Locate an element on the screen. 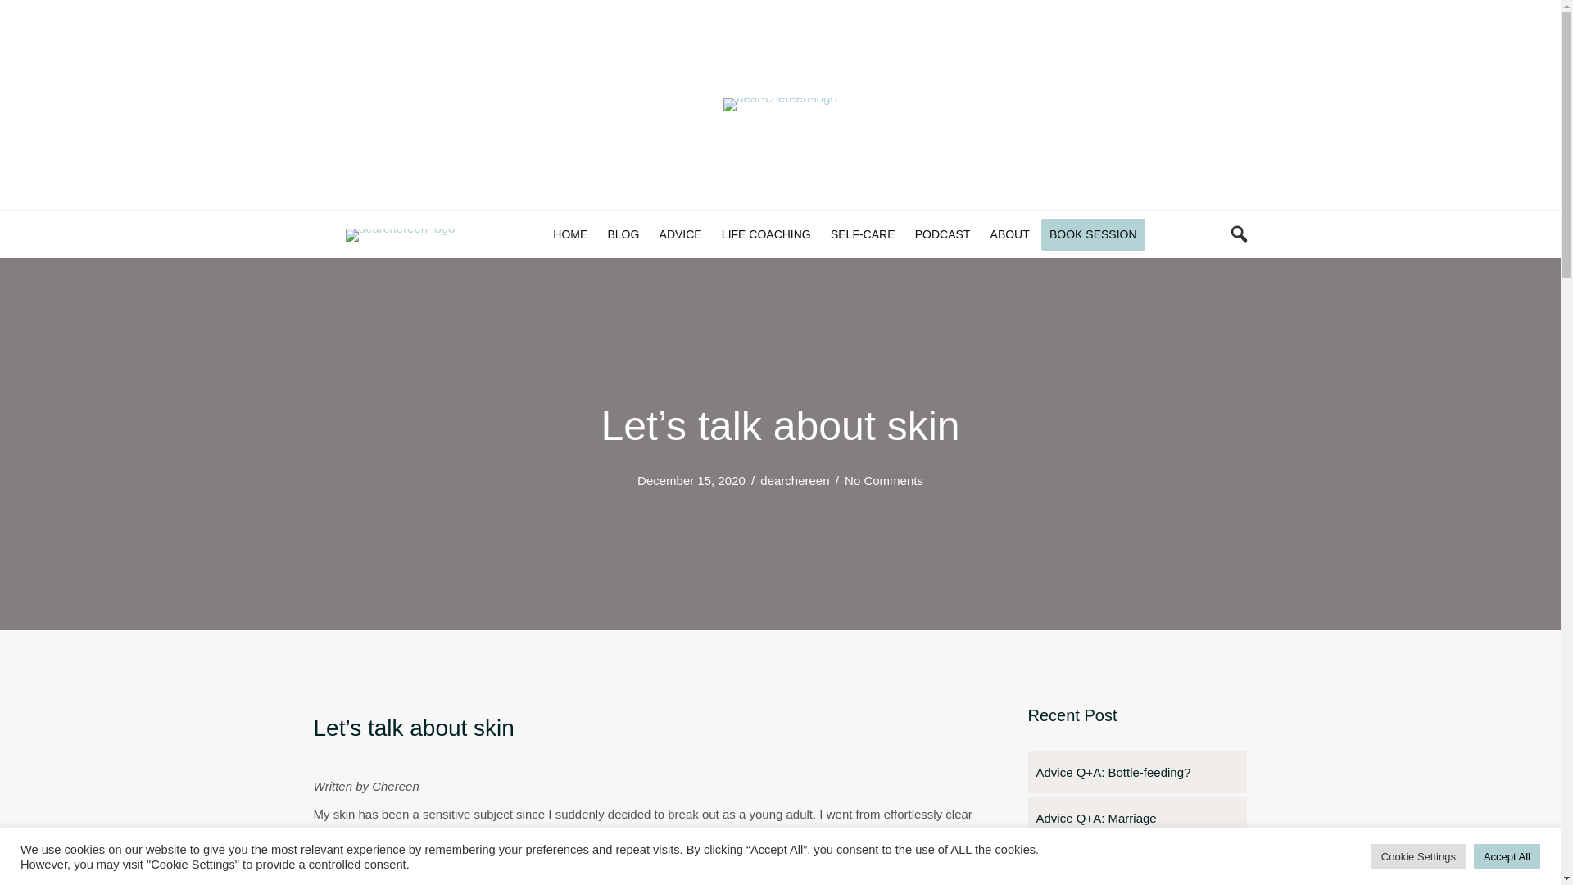 The image size is (1573, 885). SELF-CARE is located at coordinates (863, 234).